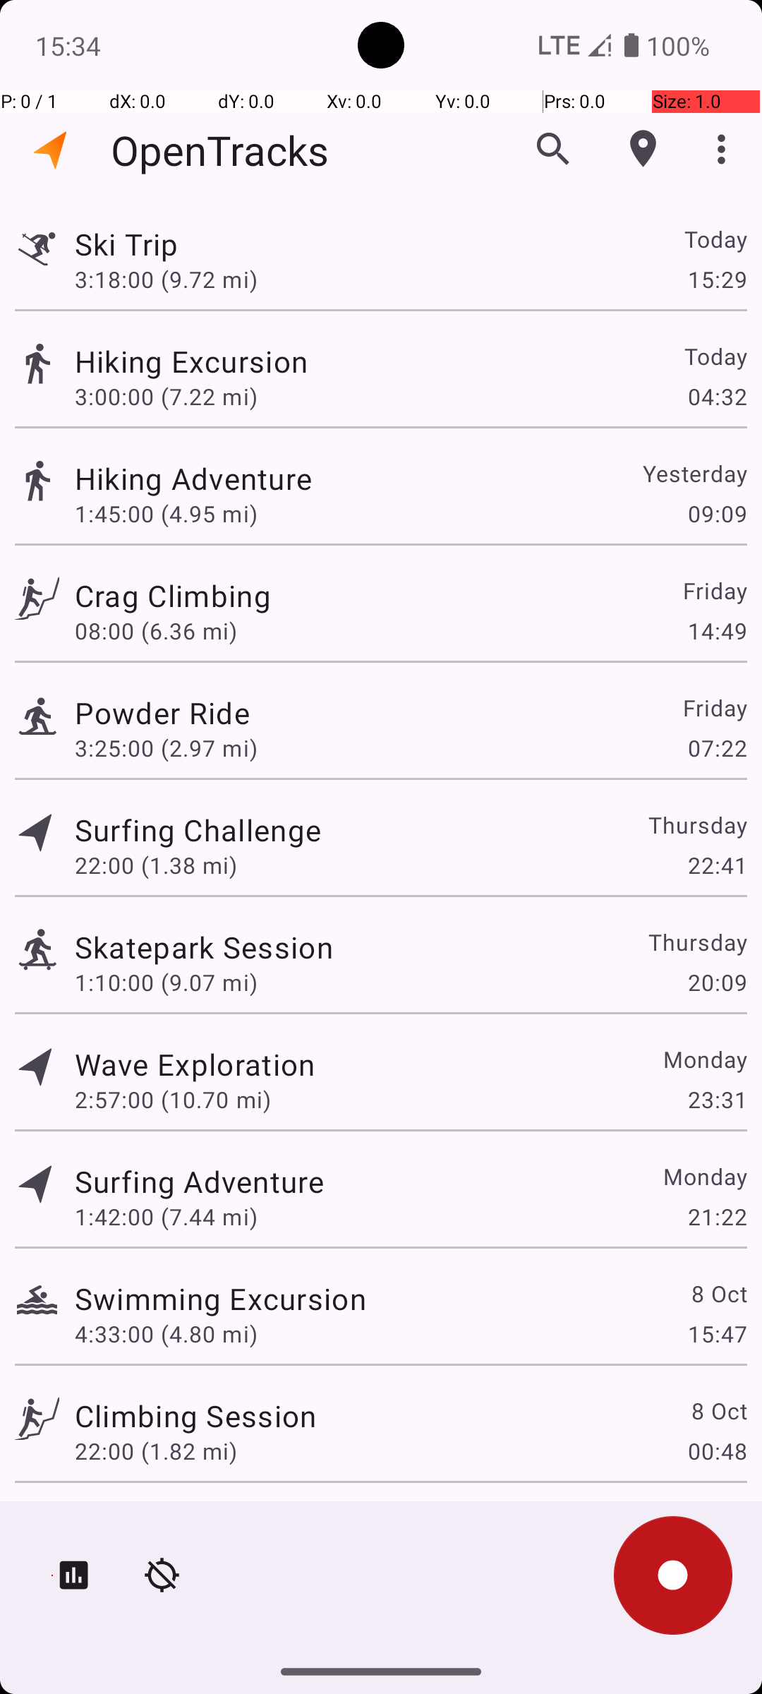  I want to click on Swimming Excursion, so click(220, 1299).